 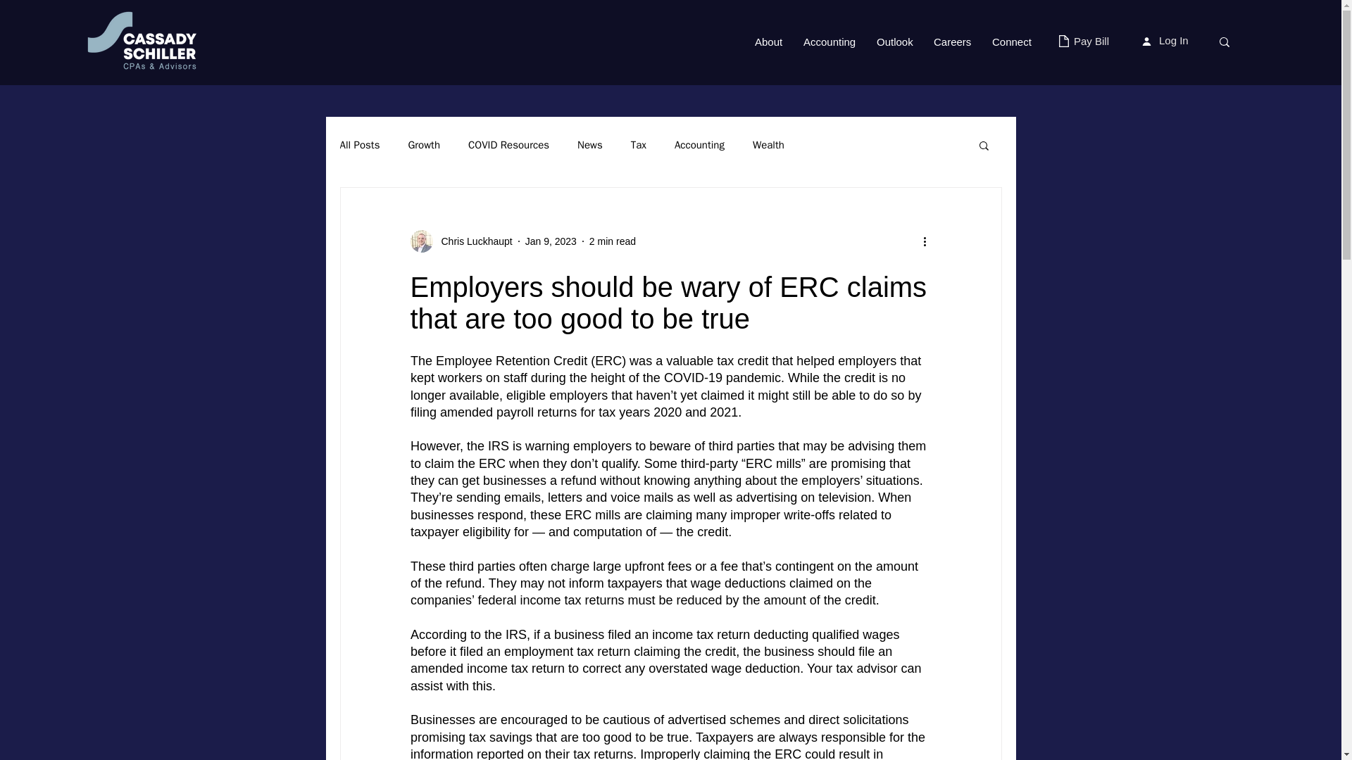 What do you see at coordinates (472, 241) in the screenshot?
I see `Chris  Luckhaupt` at bounding box center [472, 241].